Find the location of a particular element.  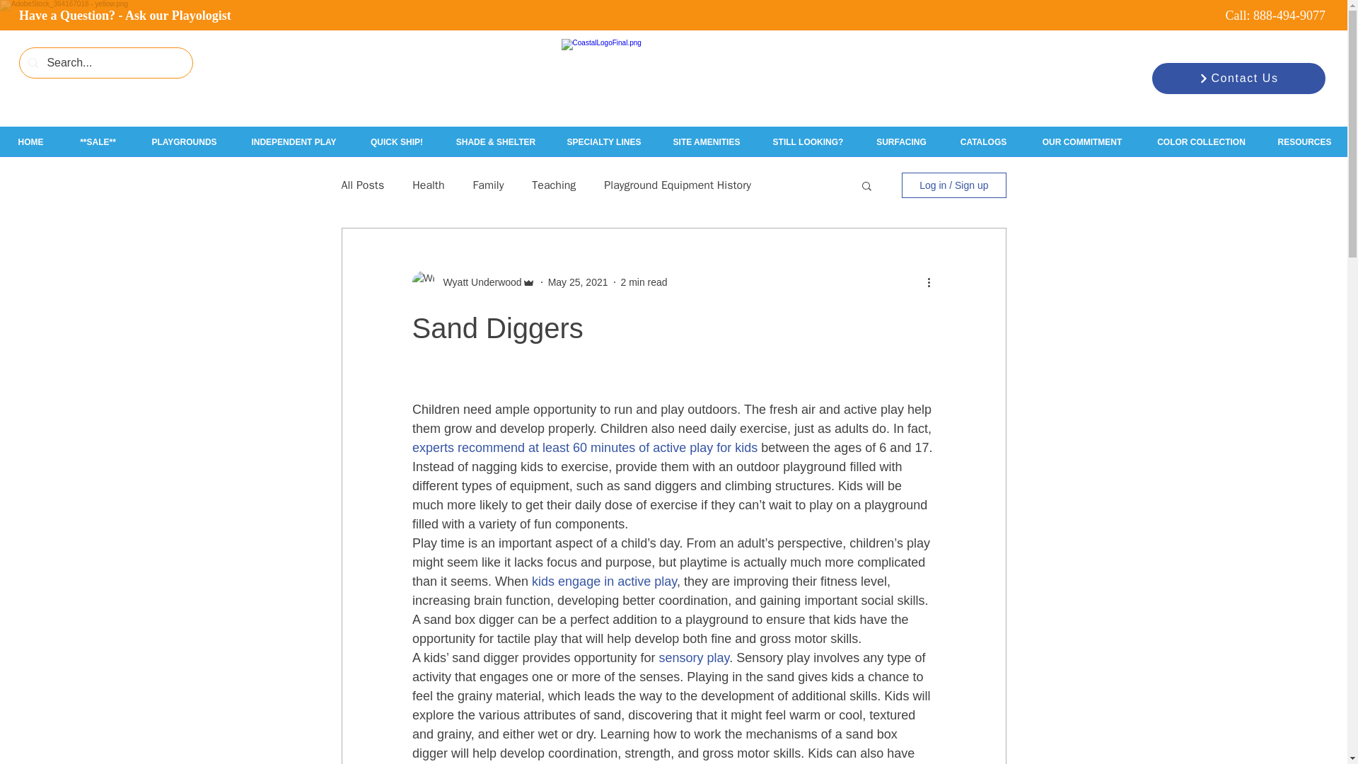

INDEPENDENT PLAY is located at coordinates (293, 142).